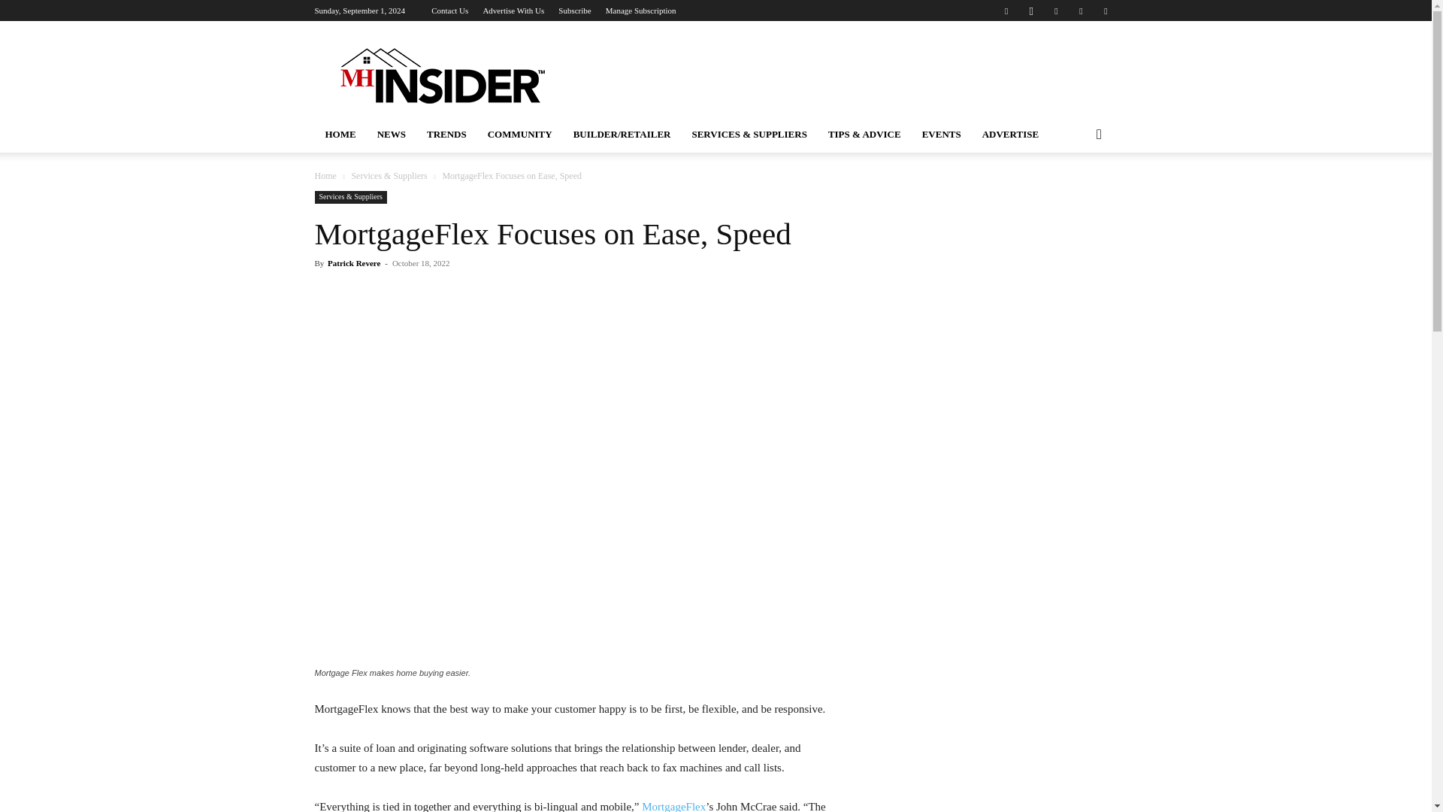  I want to click on Twitter, so click(1105, 11).